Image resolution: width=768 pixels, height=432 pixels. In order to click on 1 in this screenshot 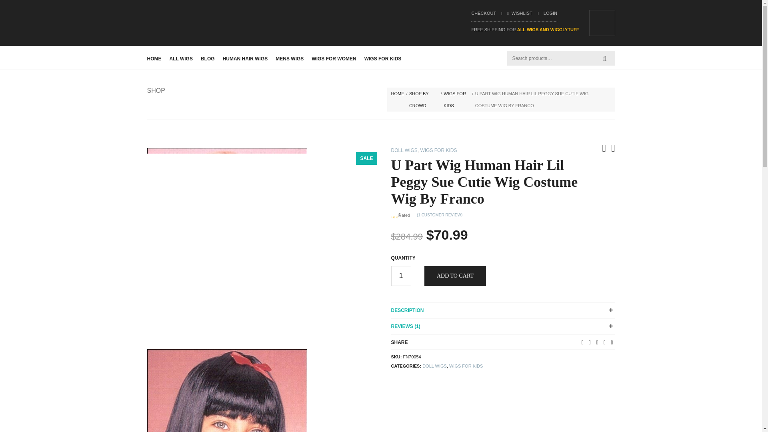, I will do `click(401, 276)`.